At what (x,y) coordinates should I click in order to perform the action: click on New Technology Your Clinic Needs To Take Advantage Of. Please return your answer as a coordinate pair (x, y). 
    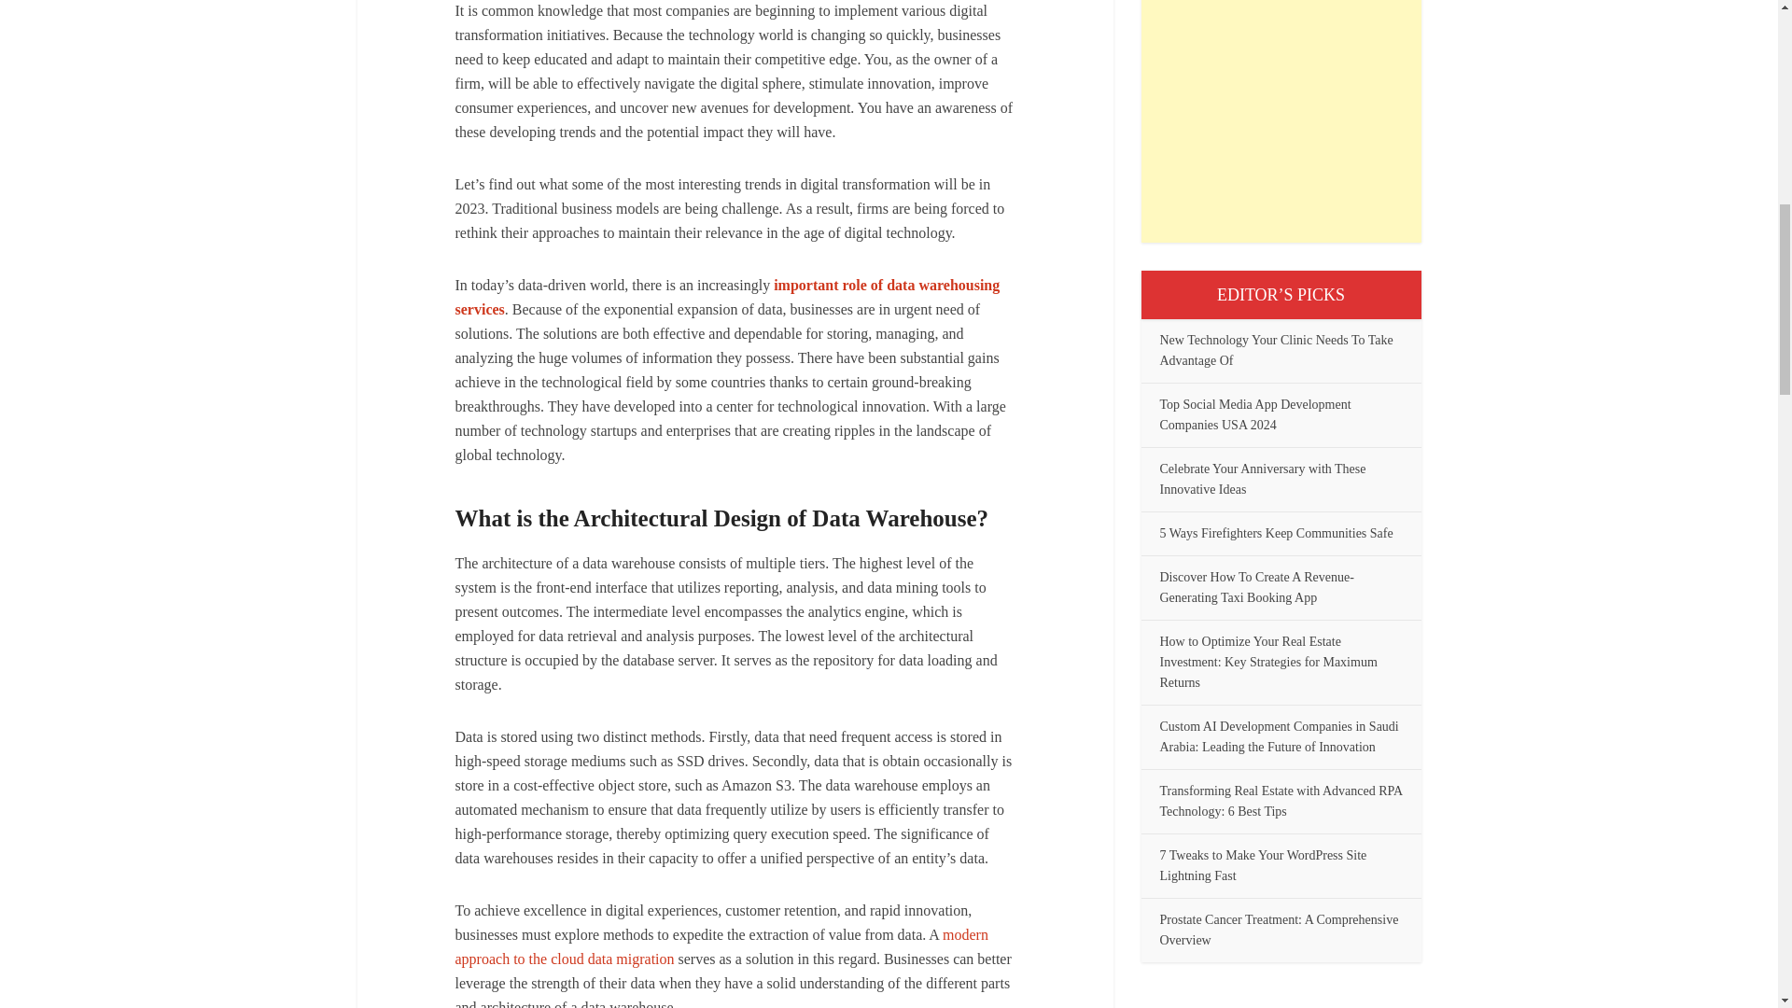
    Looking at the image, I should click on (1275, 351).